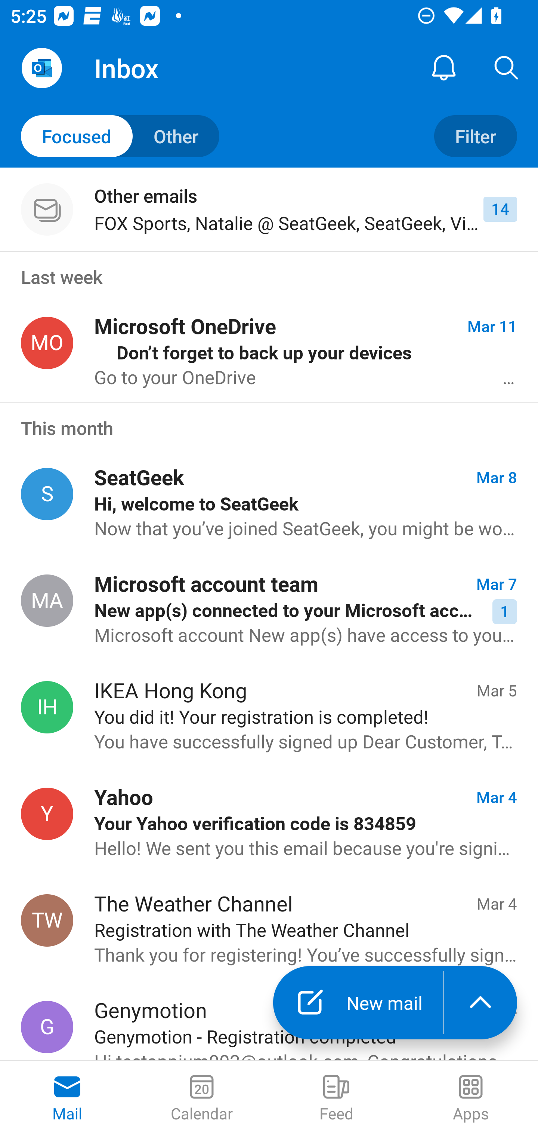  What do you see at coordinates (120, 135) in the screenshot?
I see `Toggle to other mails` at bounding box center [120, 135].